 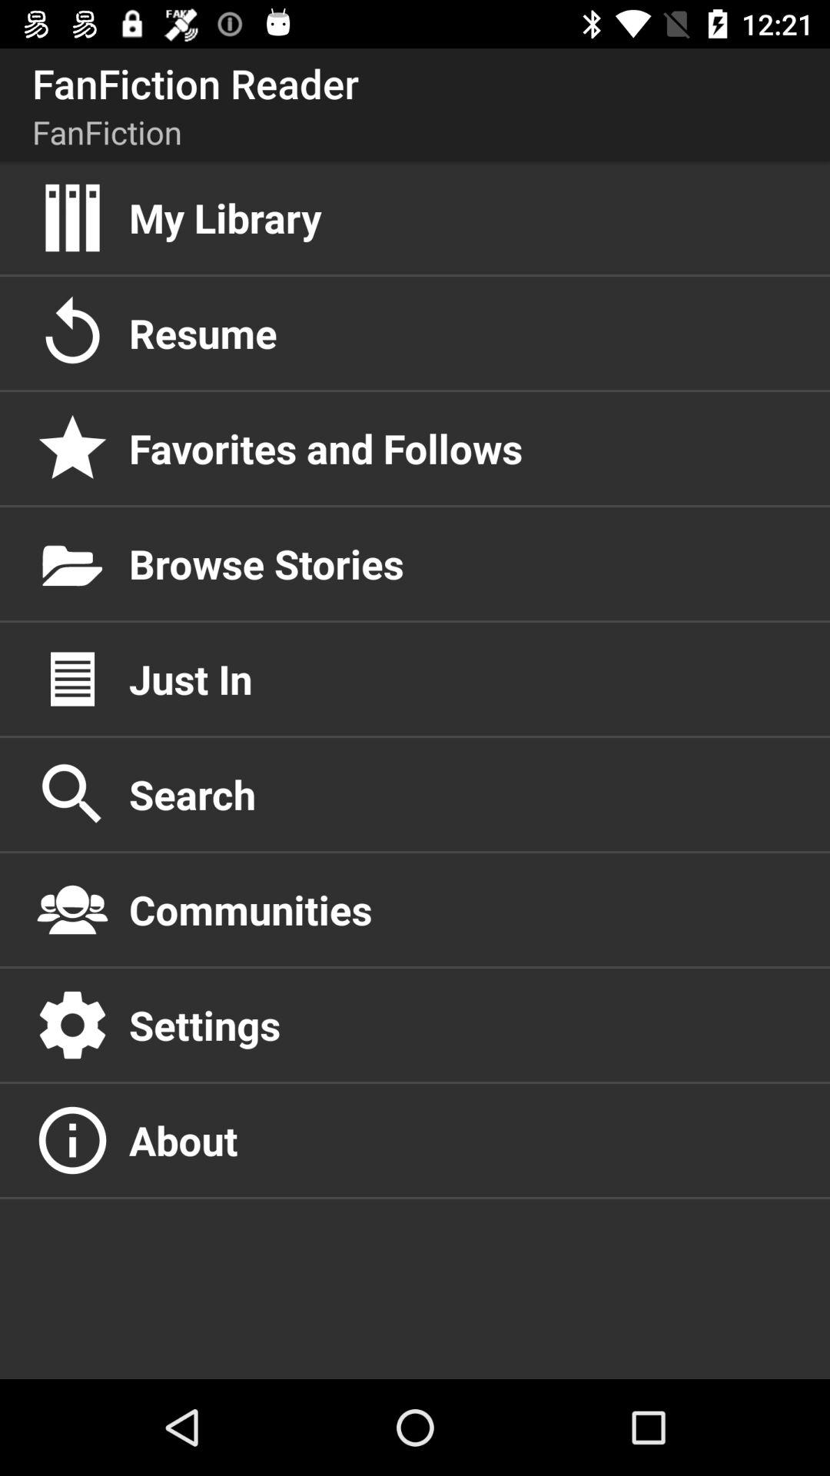 I want to click on flip to the just in, so click(x=463, y=679).